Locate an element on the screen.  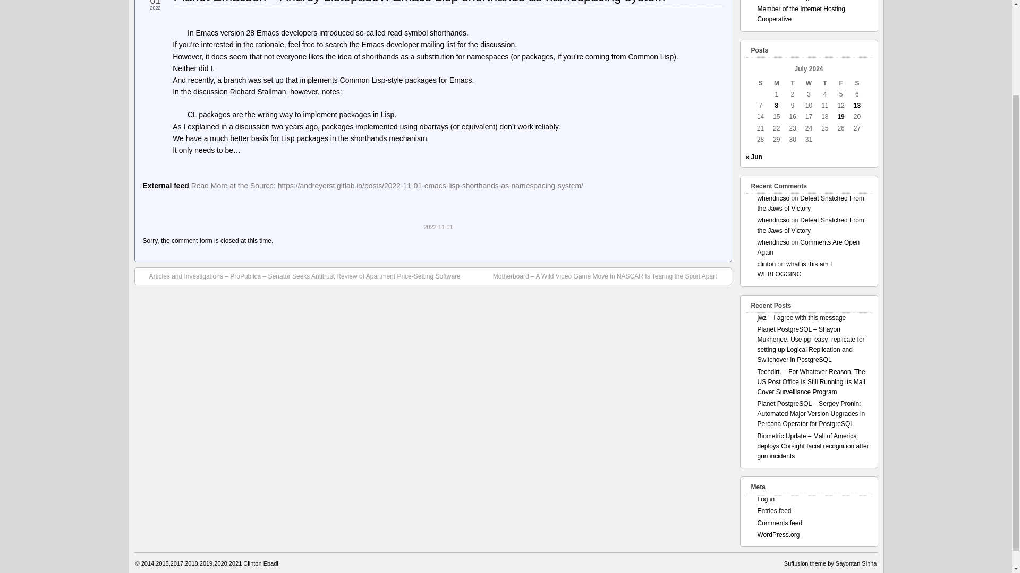
Friday is located at coordinates (840, 83).